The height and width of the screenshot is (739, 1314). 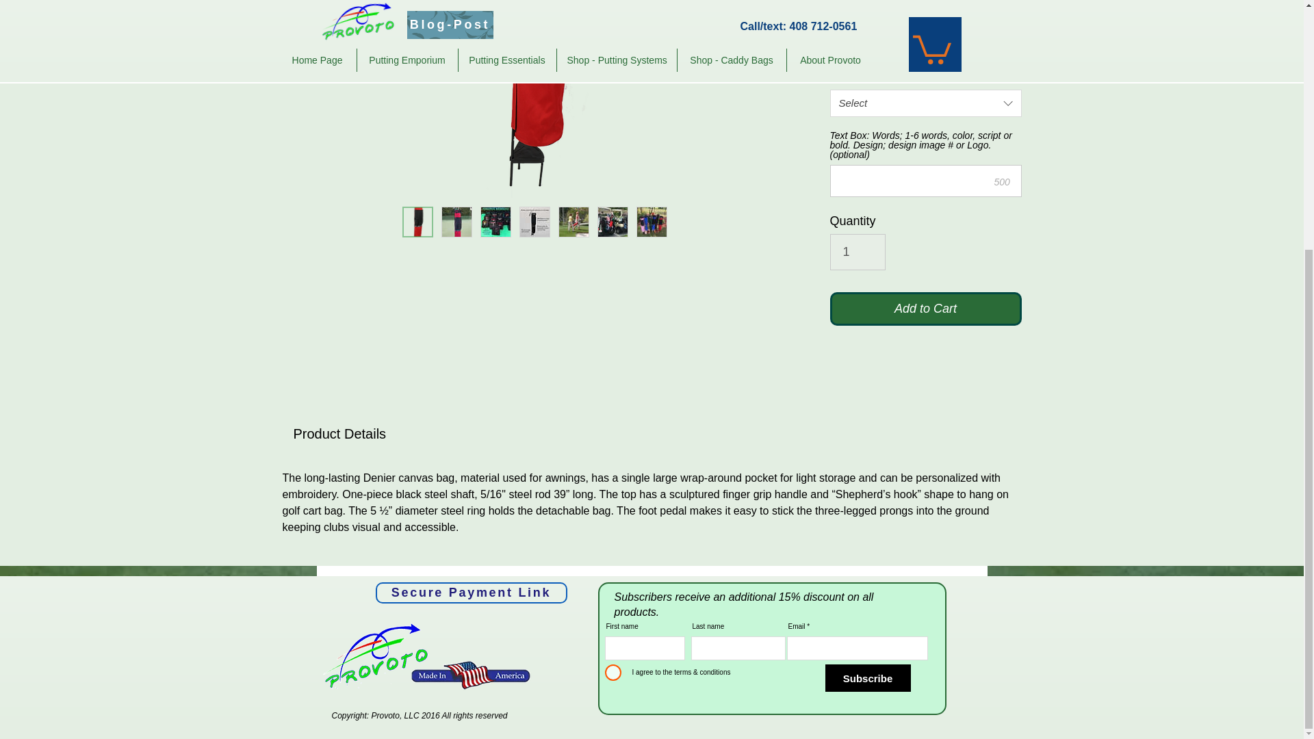 I want to click on Use right and left arrows to navigate between tabs, so click(x=339, y=434).